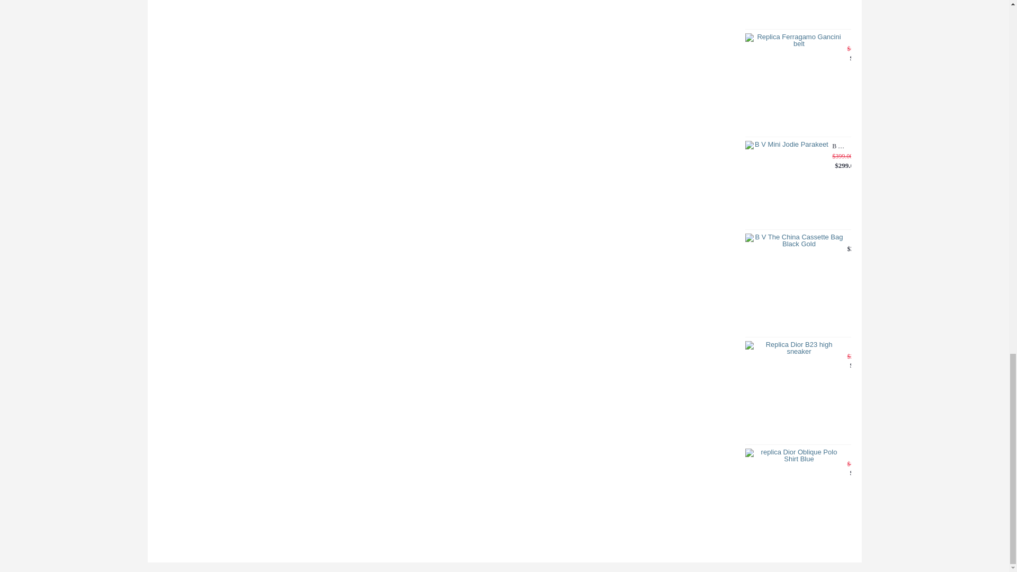  What do you see at coordinates (794, 390) in the screenshot?
I see `Dior B23 High-Top Sneaker Gray` at bounding box center [794, 390].